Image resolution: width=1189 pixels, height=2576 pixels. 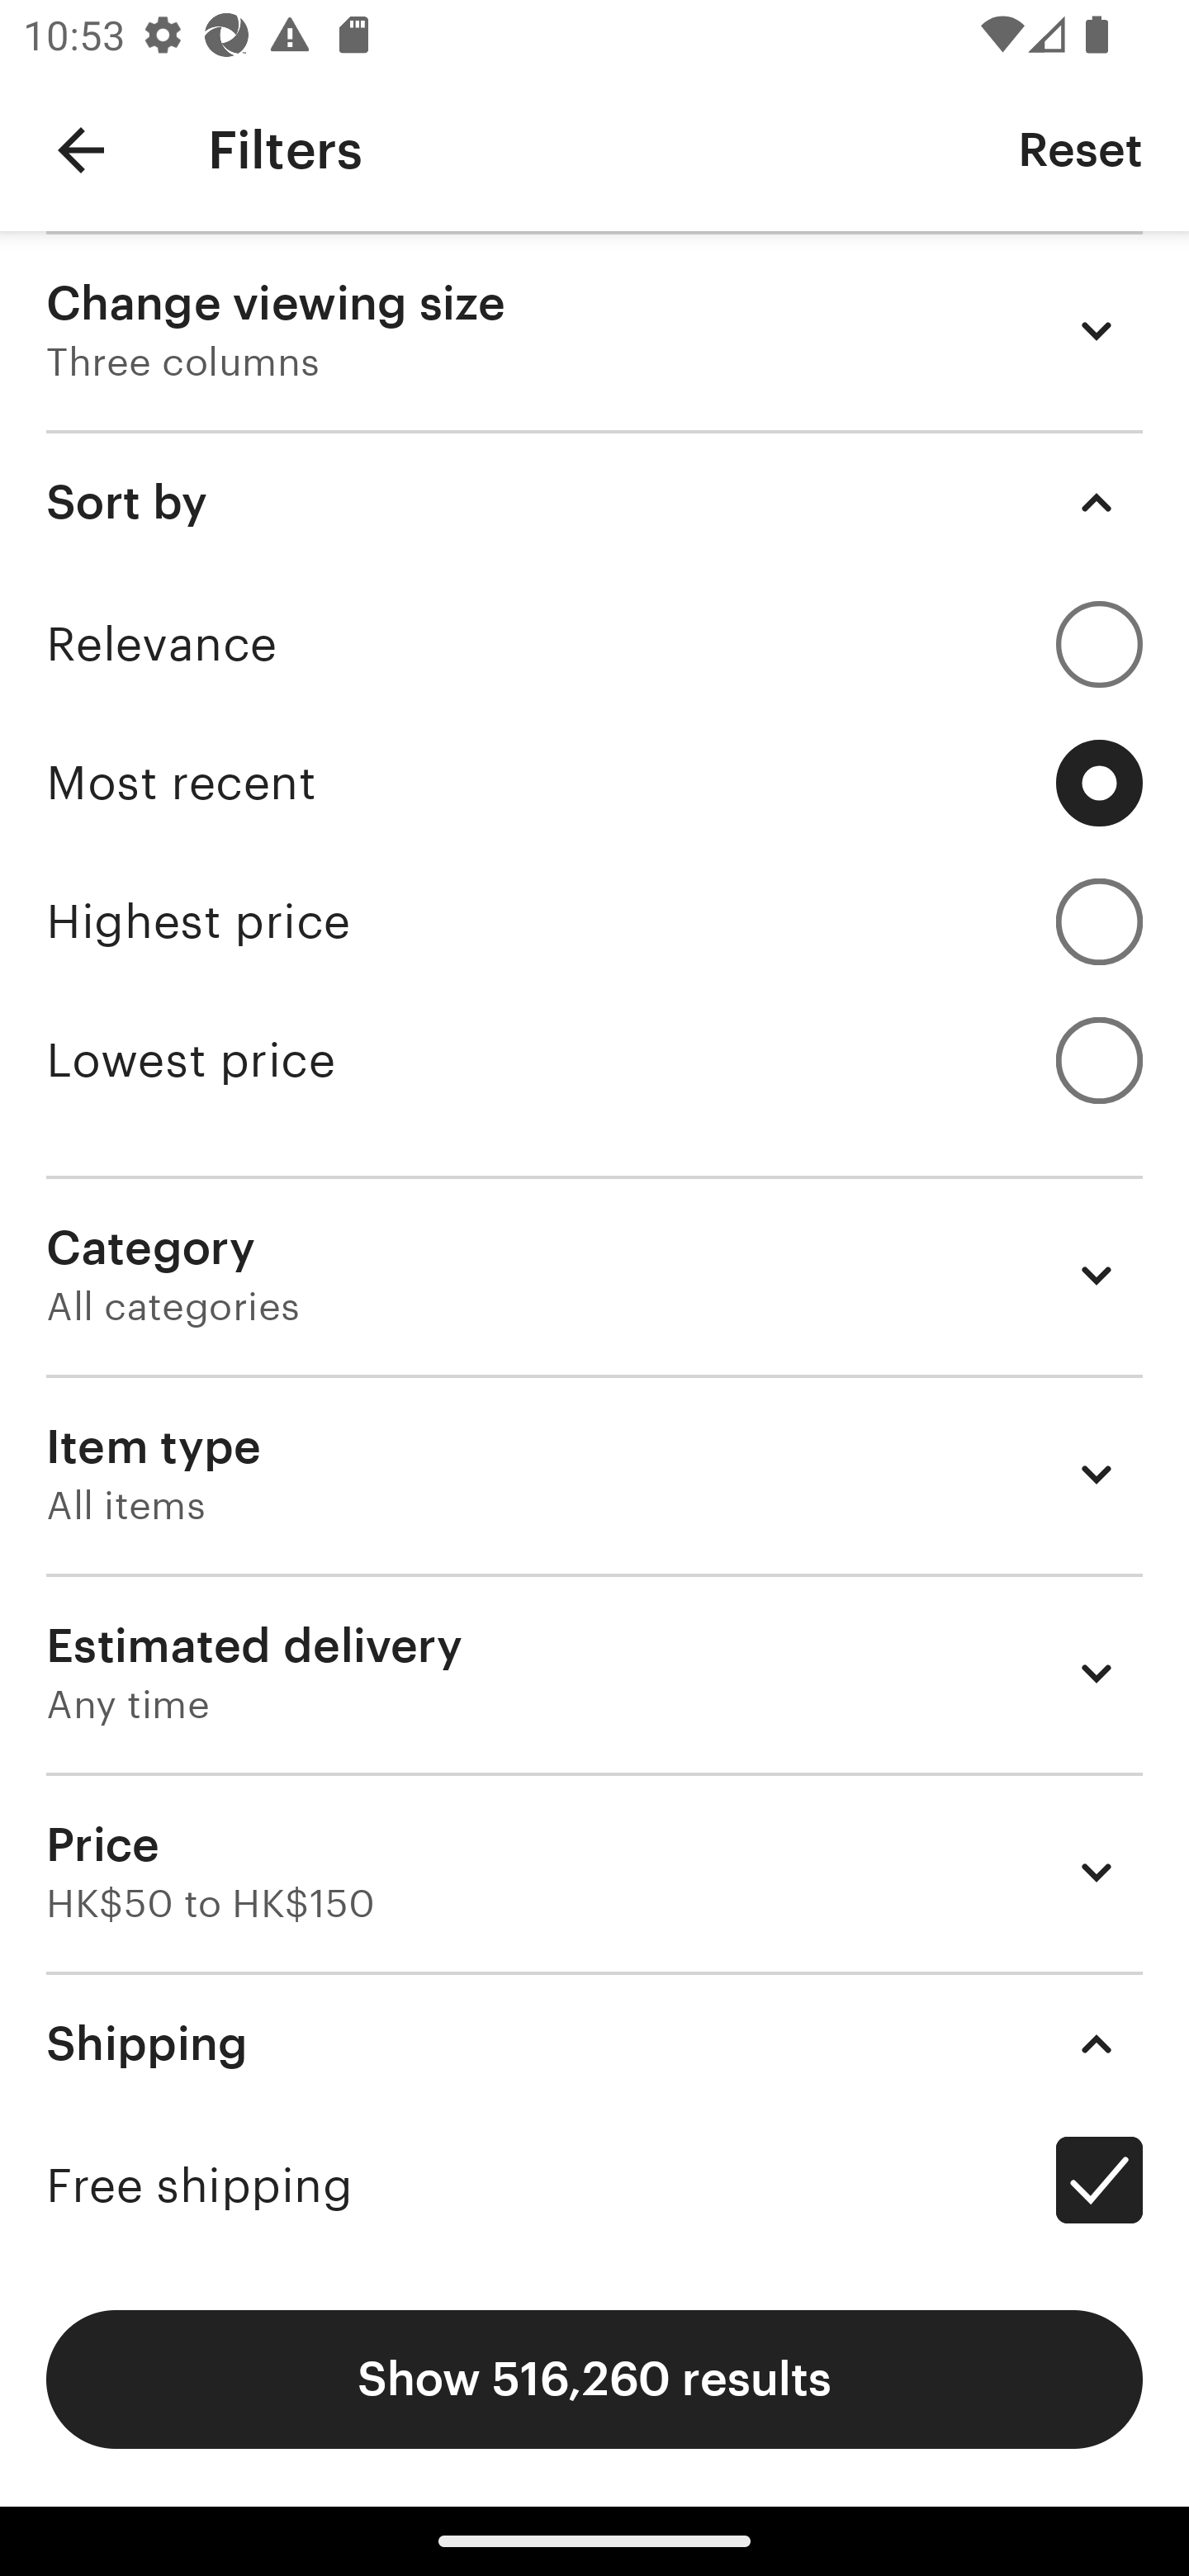 I want to click on Navigate up, so click(x=81, y=150).